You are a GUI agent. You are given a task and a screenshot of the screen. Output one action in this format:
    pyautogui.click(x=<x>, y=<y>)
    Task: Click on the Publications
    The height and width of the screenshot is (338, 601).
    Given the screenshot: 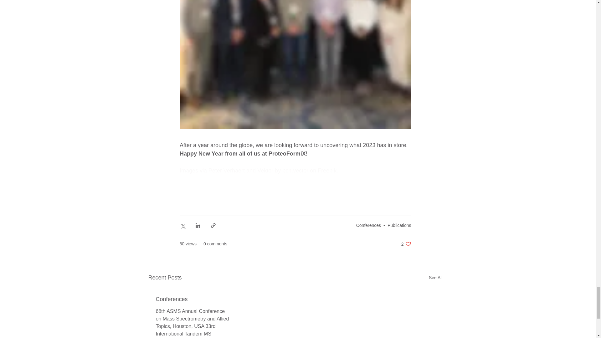 What is the action you would take?
    pyautogui.click(x=399, y=225)
    